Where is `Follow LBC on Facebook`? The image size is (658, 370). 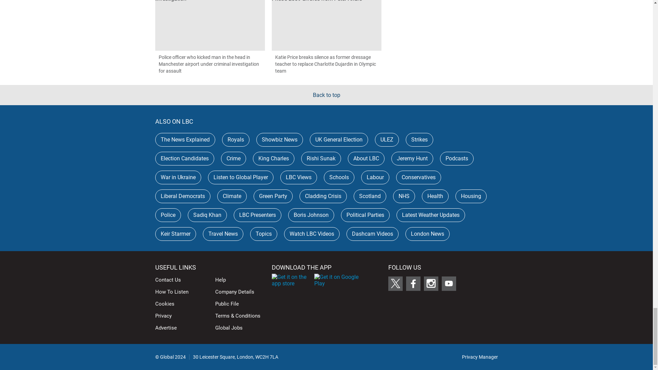 Follow LBC on Facebook is located at coordinates (413, 283).